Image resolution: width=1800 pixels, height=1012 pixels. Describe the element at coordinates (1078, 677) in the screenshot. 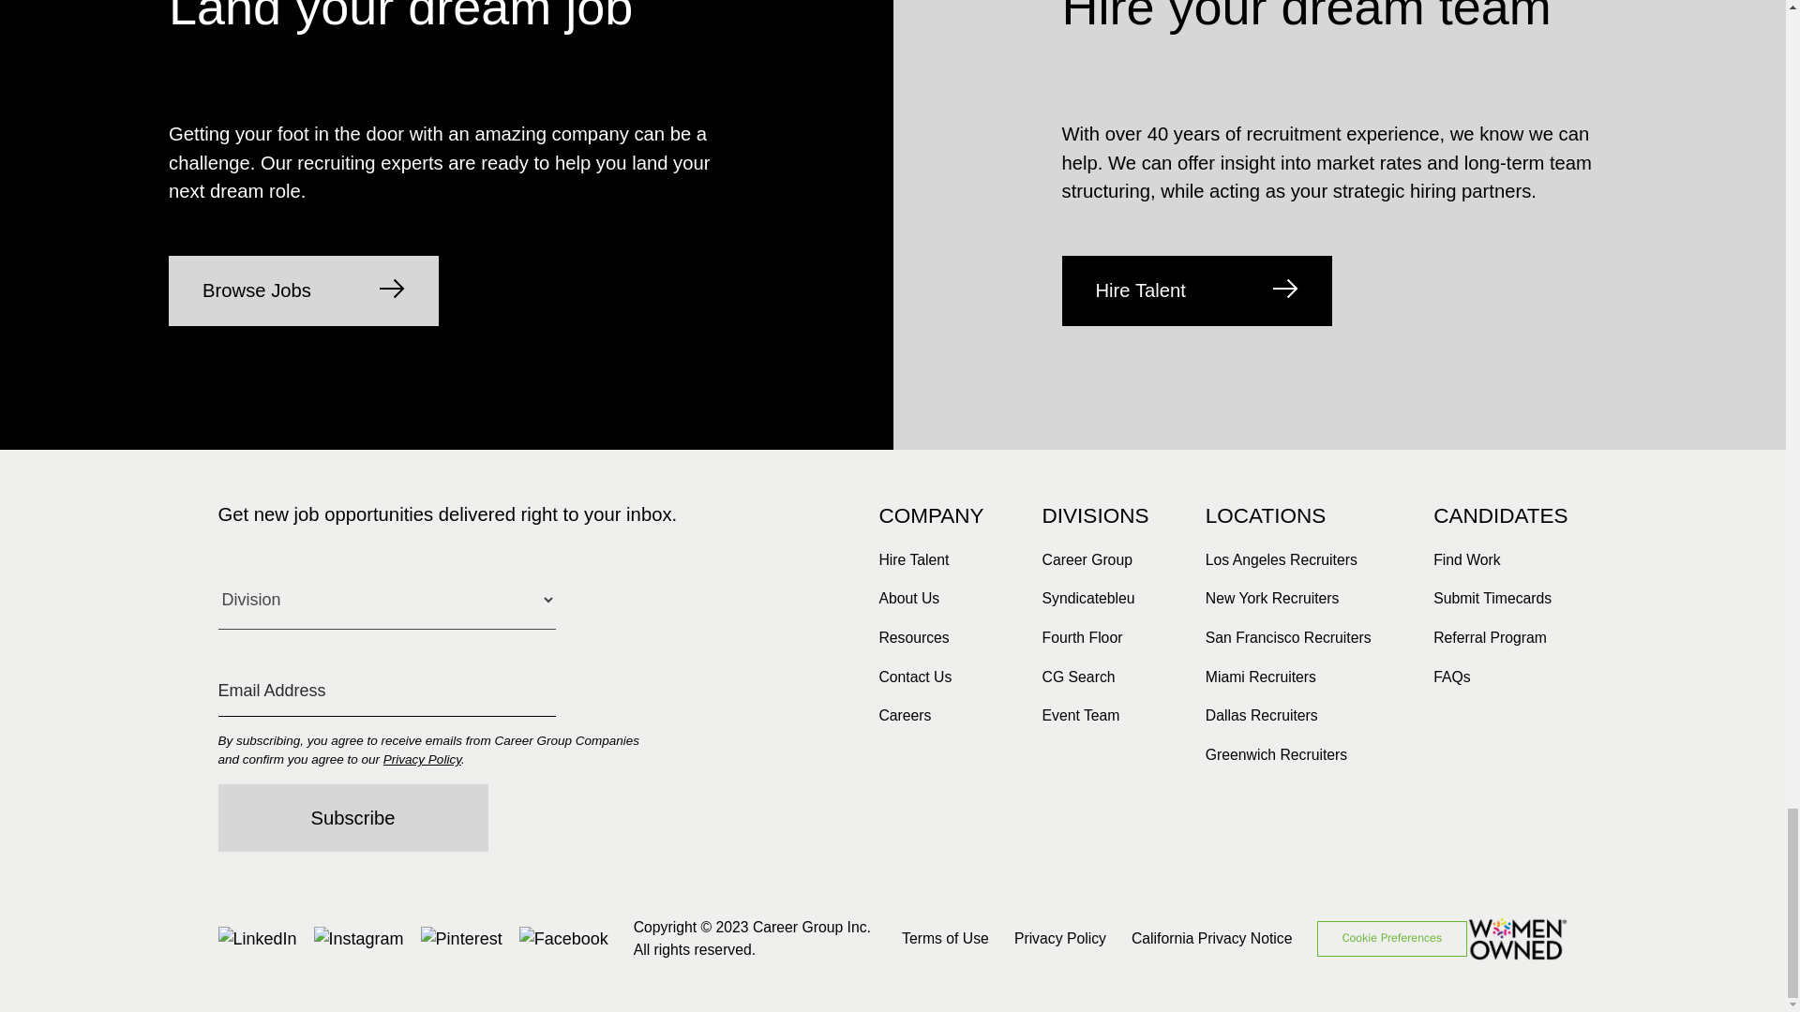

I see `CG Search` at that location.